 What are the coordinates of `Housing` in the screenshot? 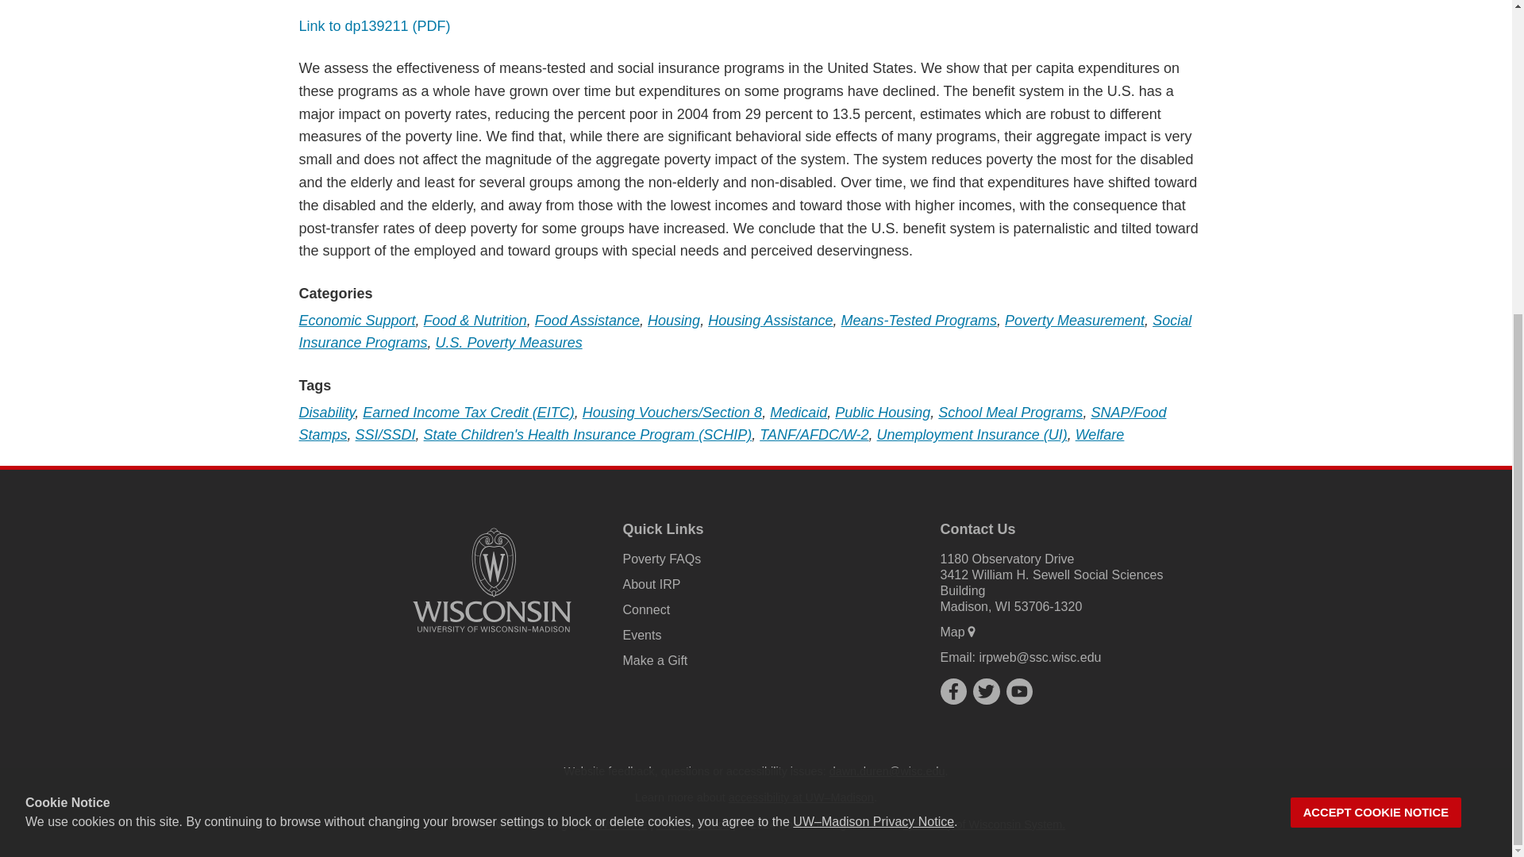 It's located at (673, 321).